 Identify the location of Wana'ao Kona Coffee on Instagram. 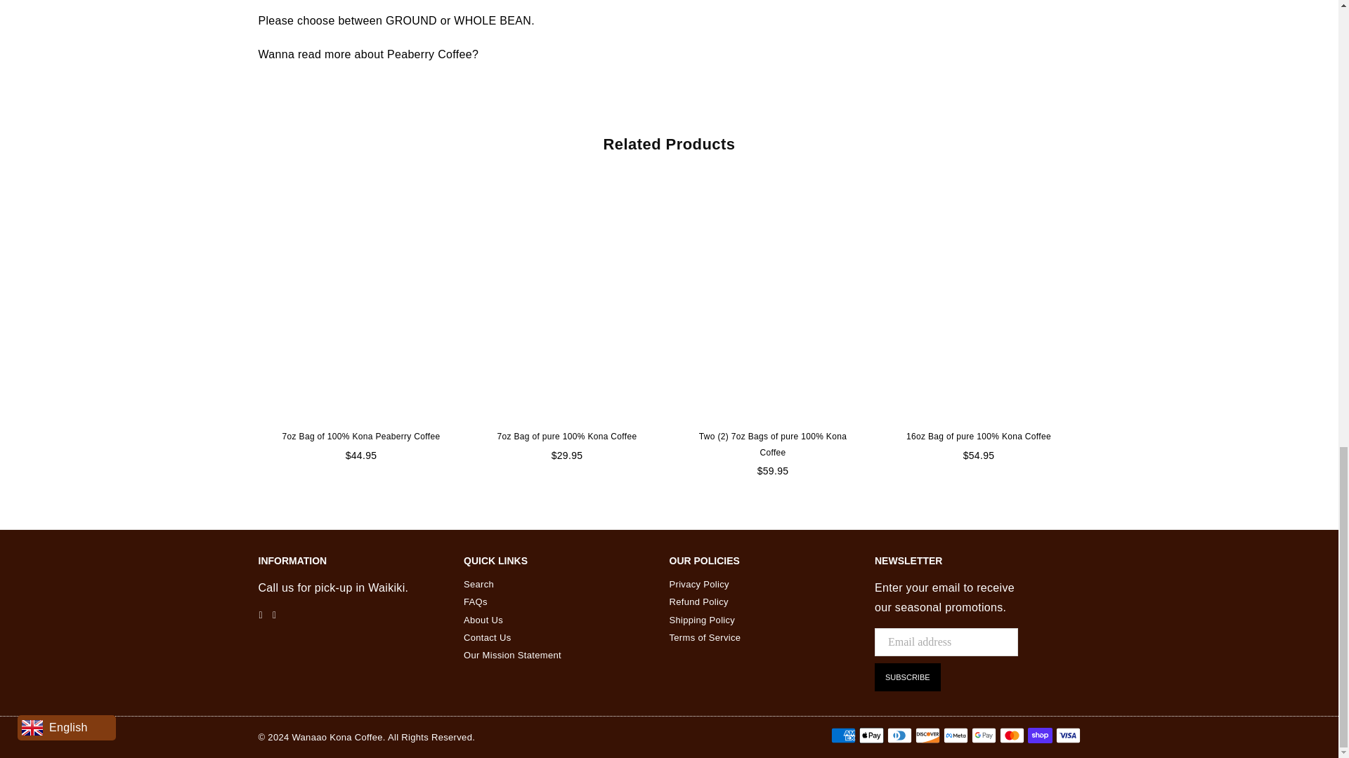
(274, 615).